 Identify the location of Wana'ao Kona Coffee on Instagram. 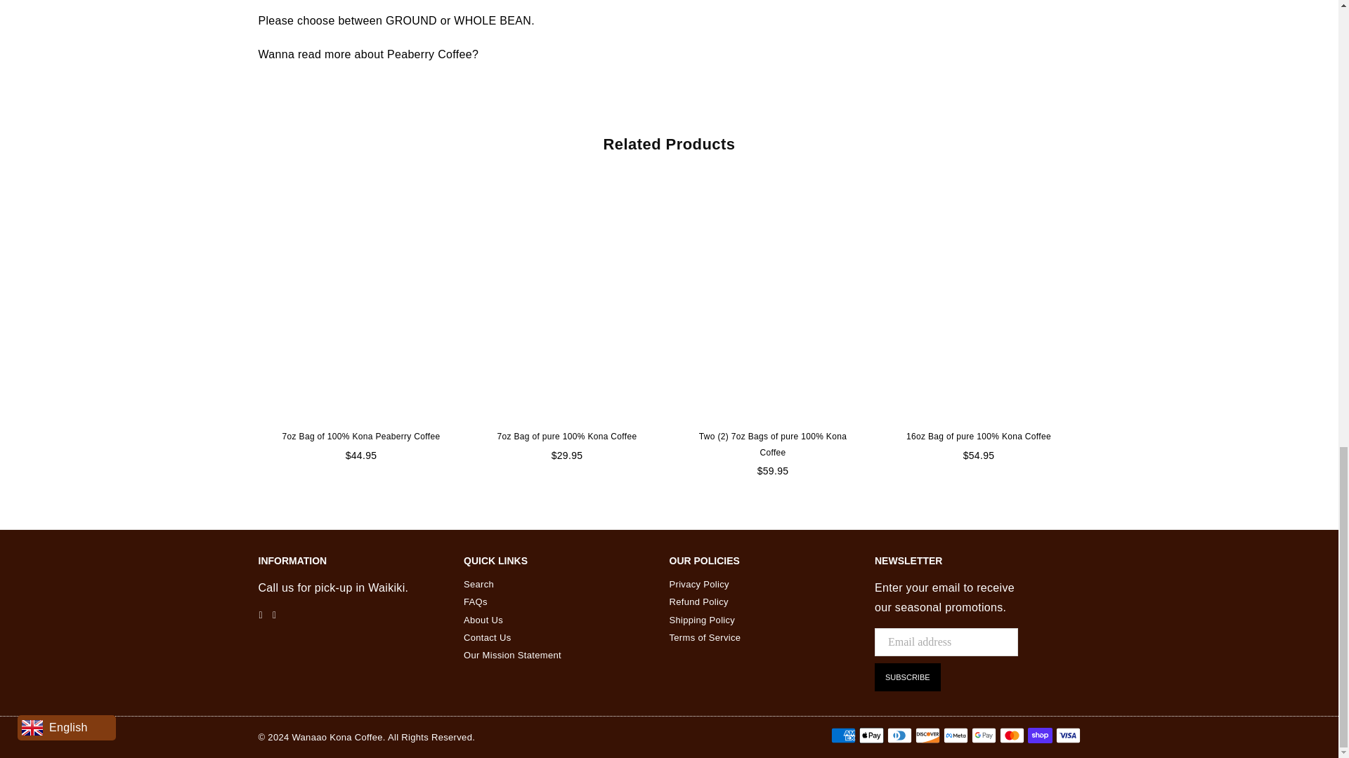
(274, 615).